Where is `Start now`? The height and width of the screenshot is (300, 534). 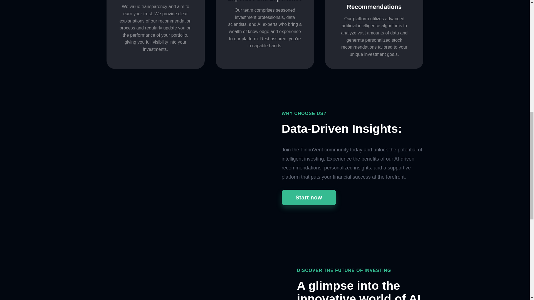
Start now is located at coordinates (308, 197).